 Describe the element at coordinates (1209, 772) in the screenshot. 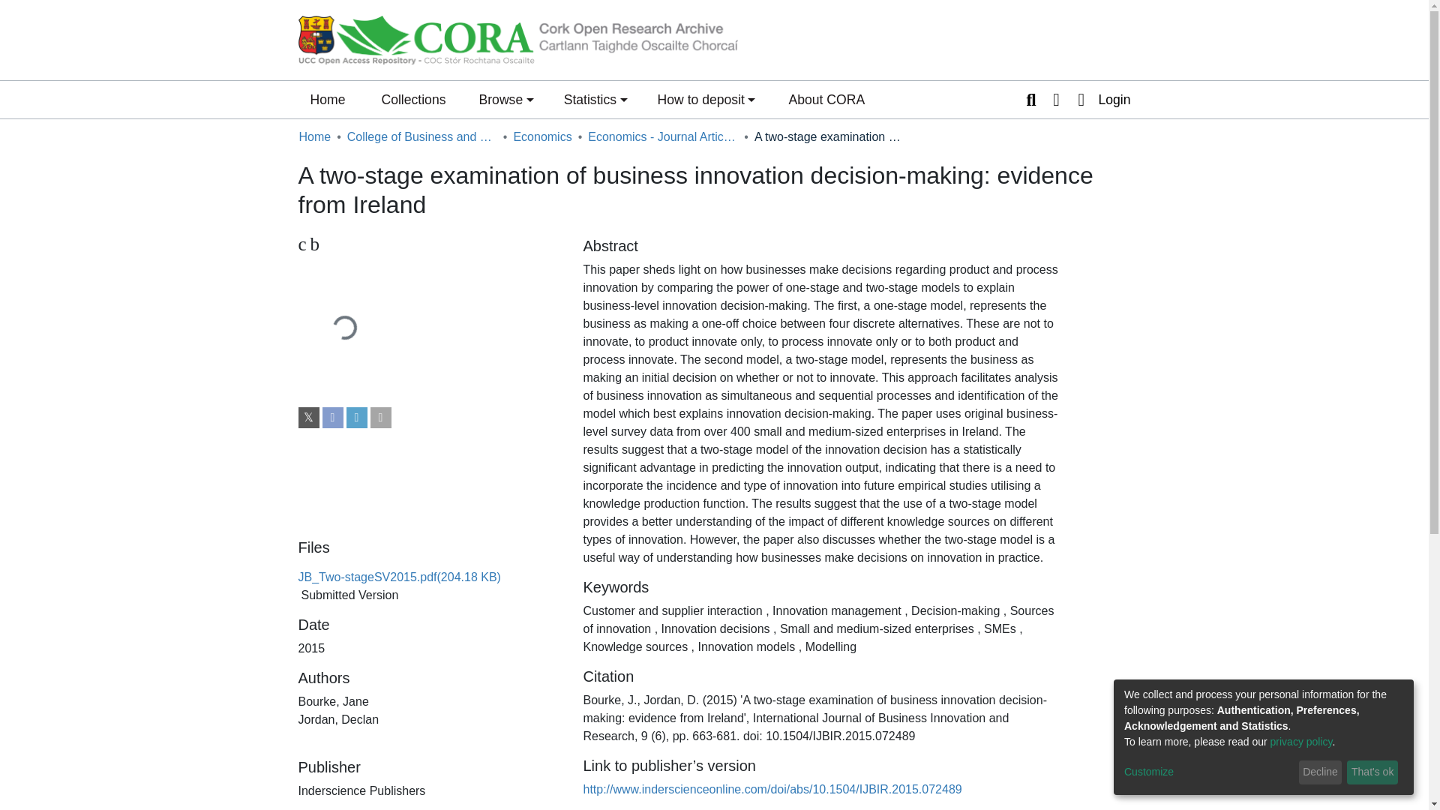

I see `Customize` at that location.